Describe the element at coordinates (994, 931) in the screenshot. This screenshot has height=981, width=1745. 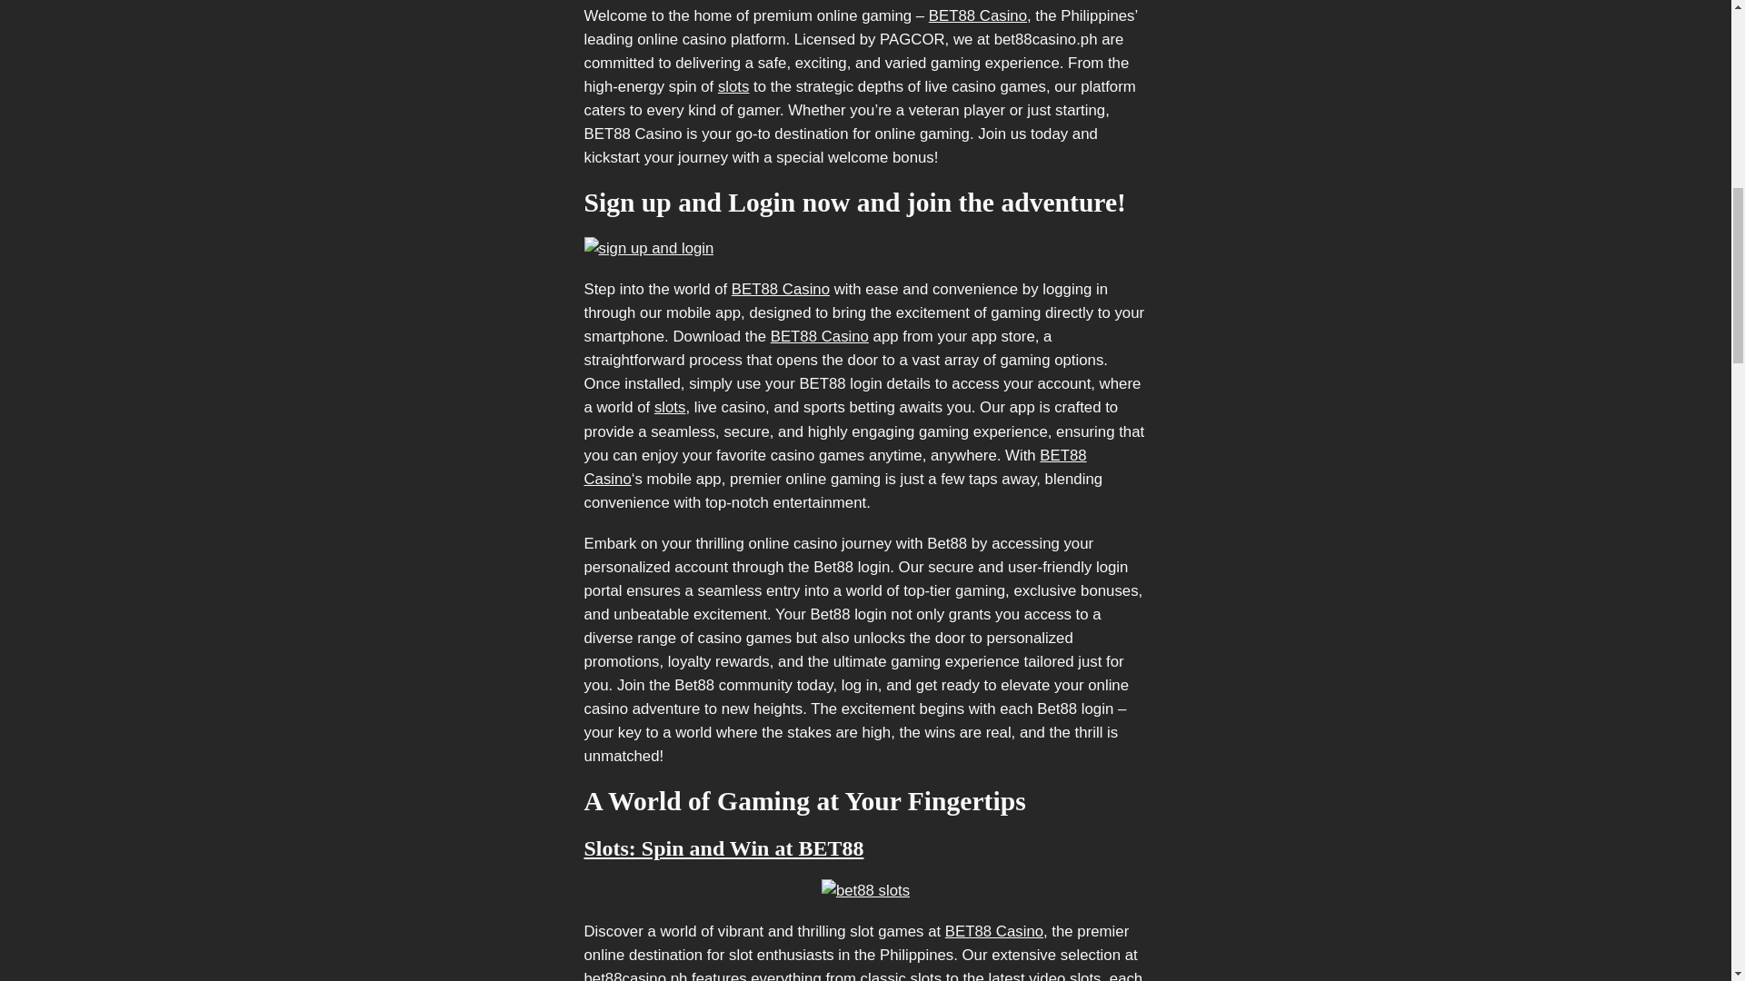
I see `BET88 Casino` at that location.